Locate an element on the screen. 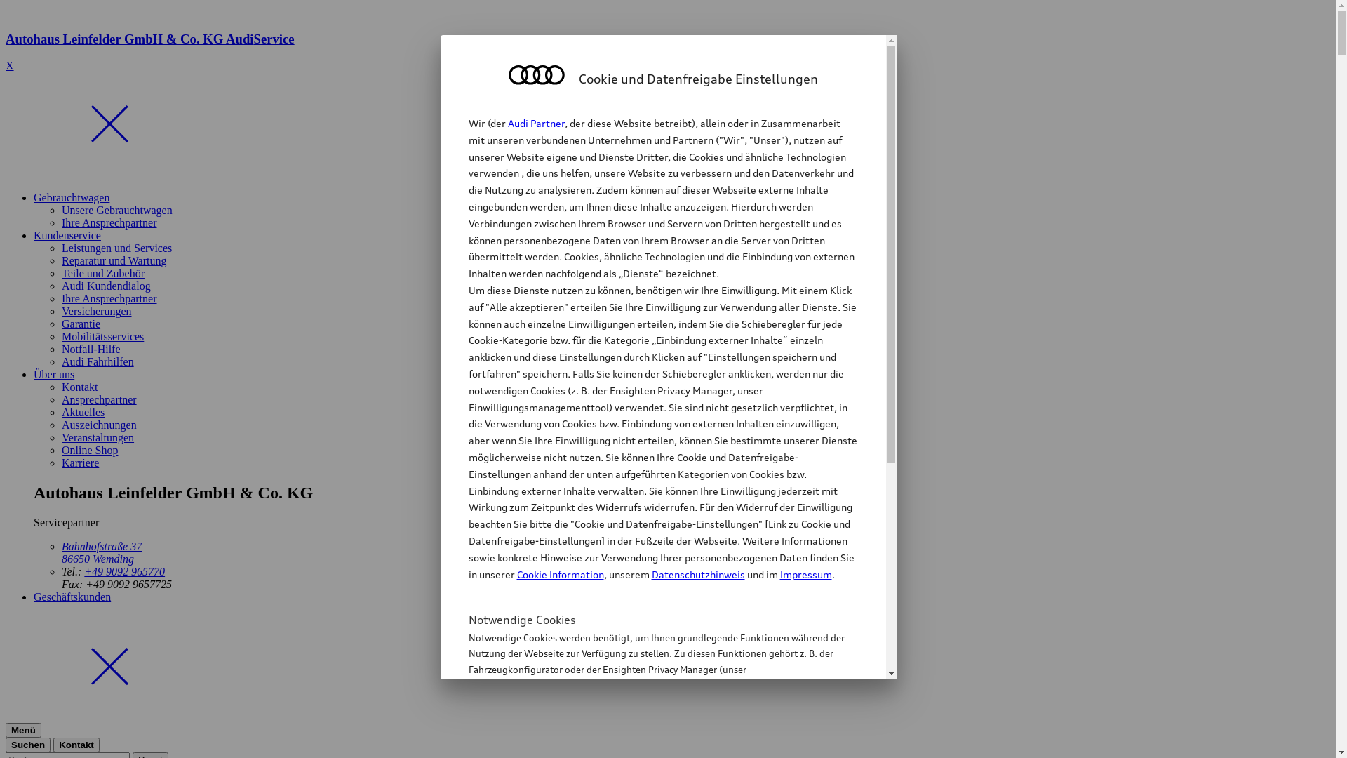 Image resolution: width=1347 pixels, height=758 pixels. Auszeichnungen is located at coordinates (100, 425).